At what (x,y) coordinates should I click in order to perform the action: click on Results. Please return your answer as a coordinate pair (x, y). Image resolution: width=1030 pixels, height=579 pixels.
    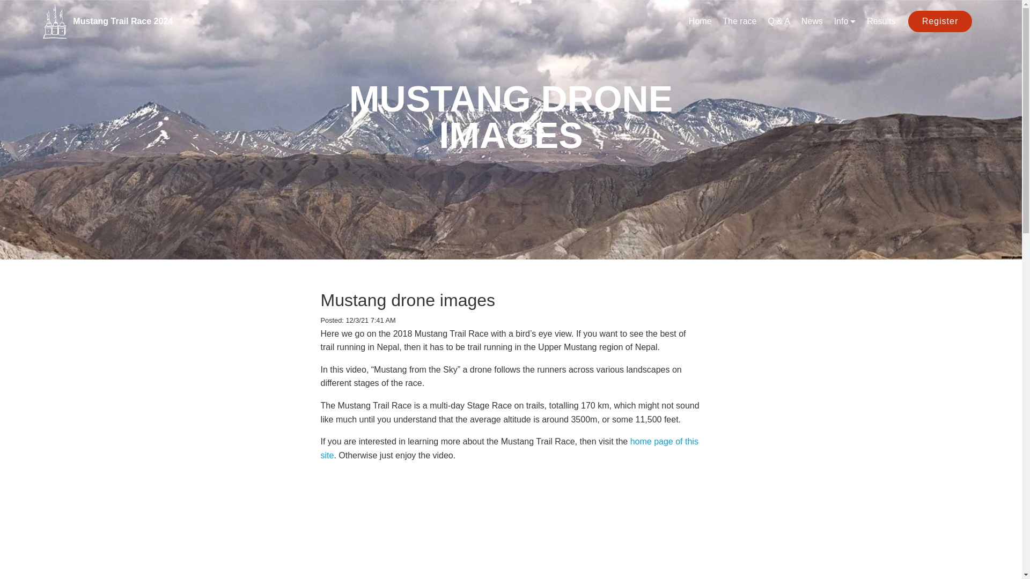
    Looking at the image, I should click on (881, 21).